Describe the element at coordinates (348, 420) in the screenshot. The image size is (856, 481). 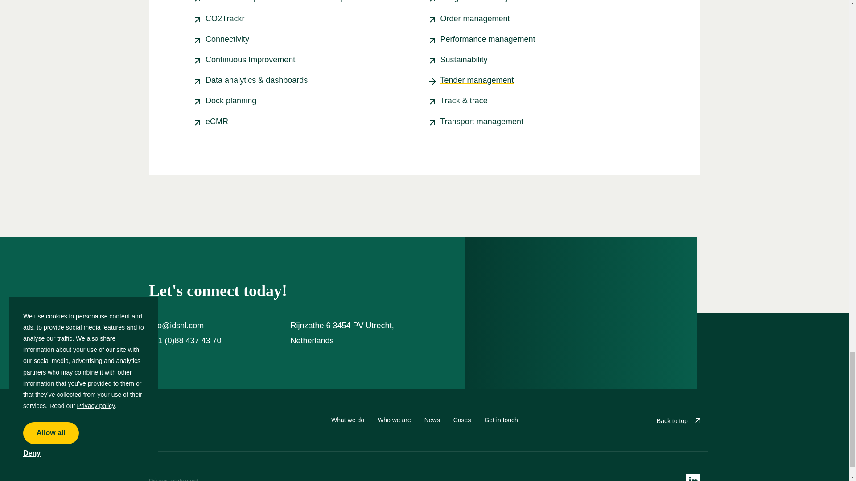
I see `What we do` at that location.